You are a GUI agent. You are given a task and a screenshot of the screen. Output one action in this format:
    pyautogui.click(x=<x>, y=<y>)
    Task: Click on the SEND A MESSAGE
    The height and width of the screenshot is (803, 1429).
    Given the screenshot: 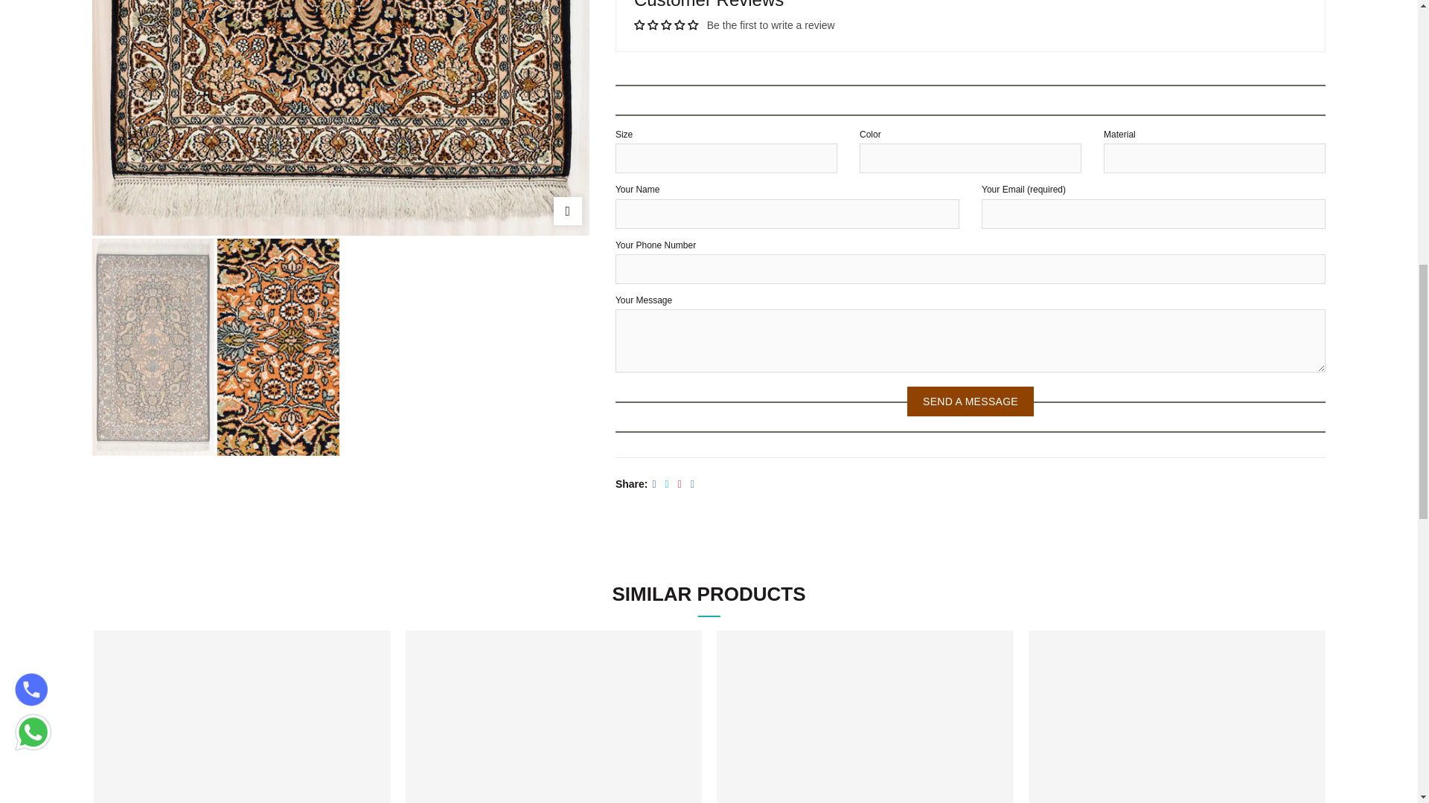 What is the action you would take?
    pyautogui.click(x=971, y=401)
    